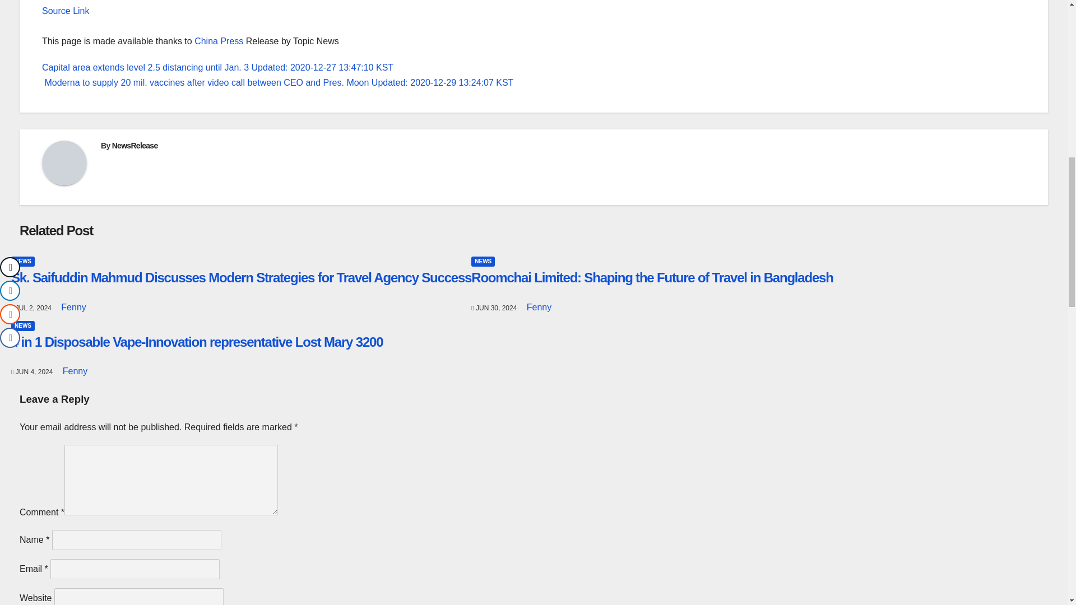  What do you see at coordinates (22, 261) in the screenshot?
I see `NEWS` at bounding box center [22, 261].